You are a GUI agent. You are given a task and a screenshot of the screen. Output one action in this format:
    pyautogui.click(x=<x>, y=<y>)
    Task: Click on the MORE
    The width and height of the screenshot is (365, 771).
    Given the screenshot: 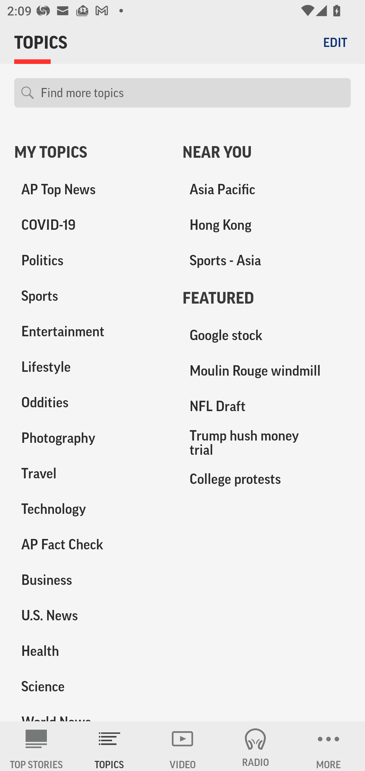 What is the action you would take?
    pyautogui.click(x=328, y=746)
    